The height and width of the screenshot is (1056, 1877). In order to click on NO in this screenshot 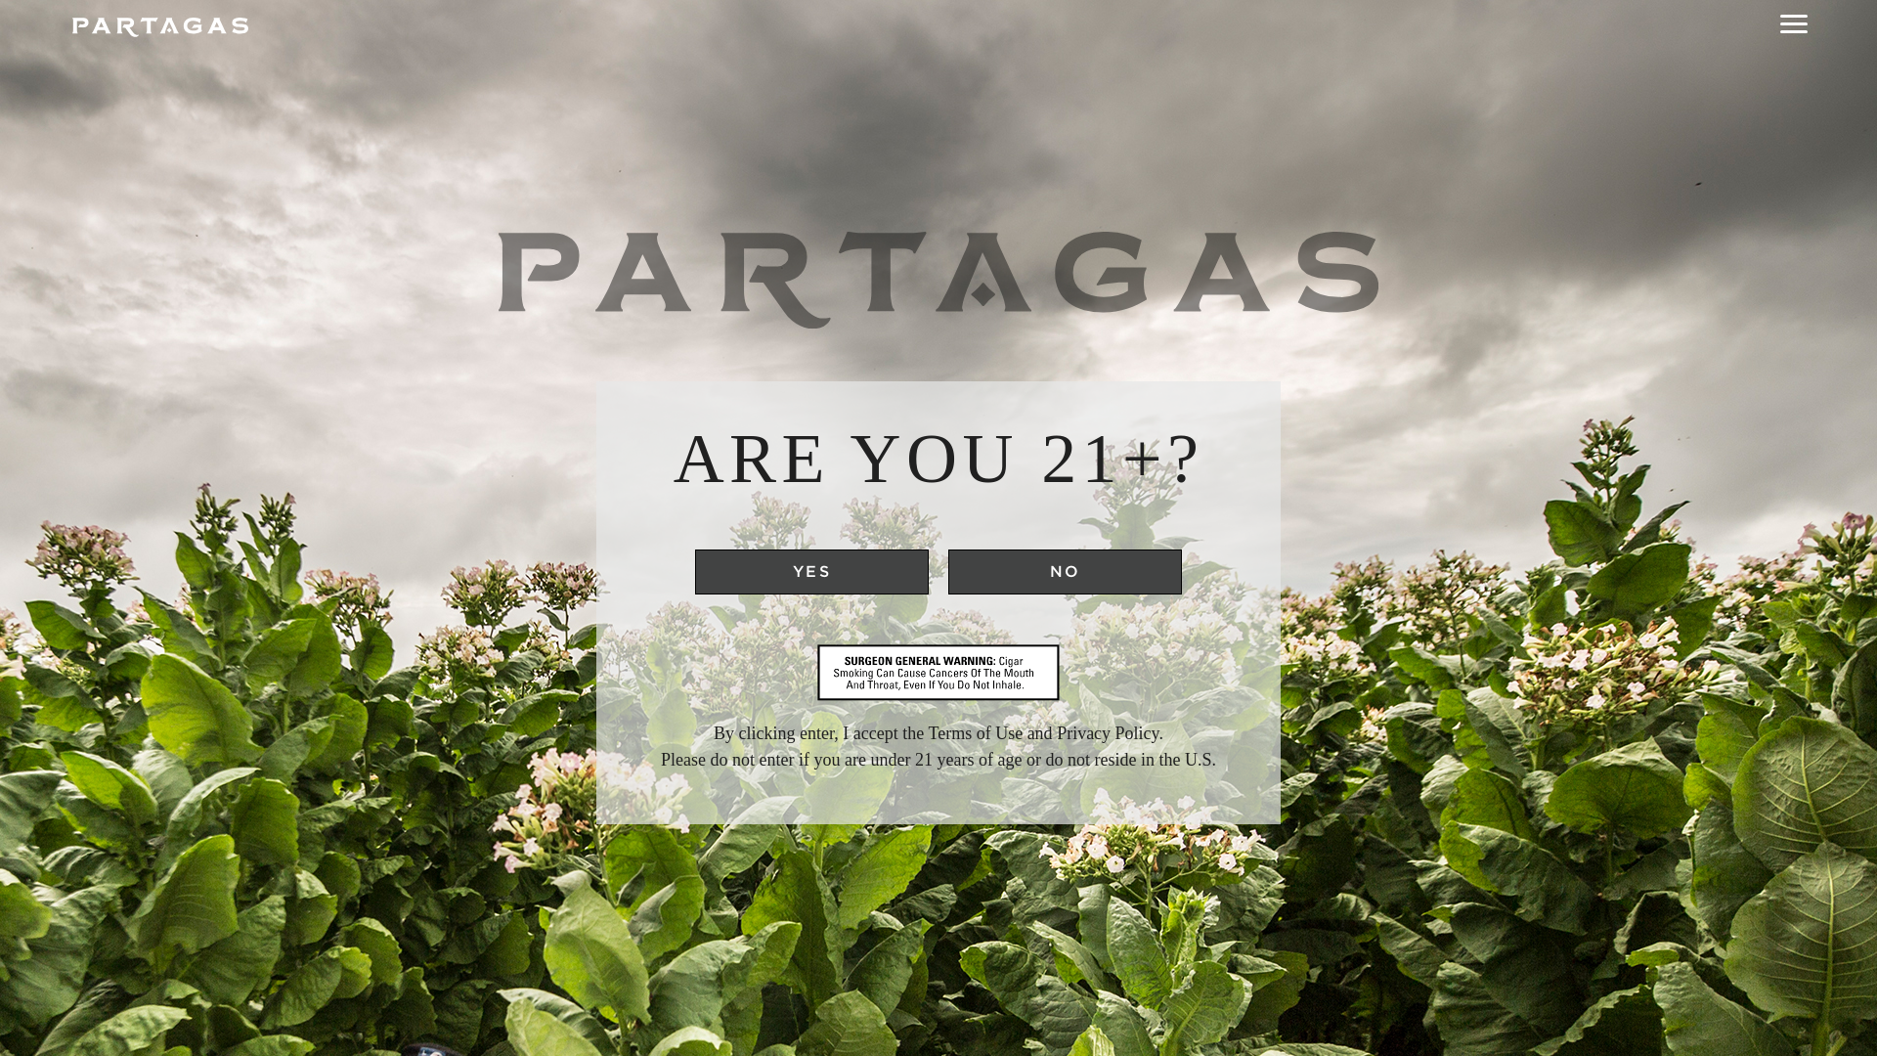, I will do `click(1065, 571)`.